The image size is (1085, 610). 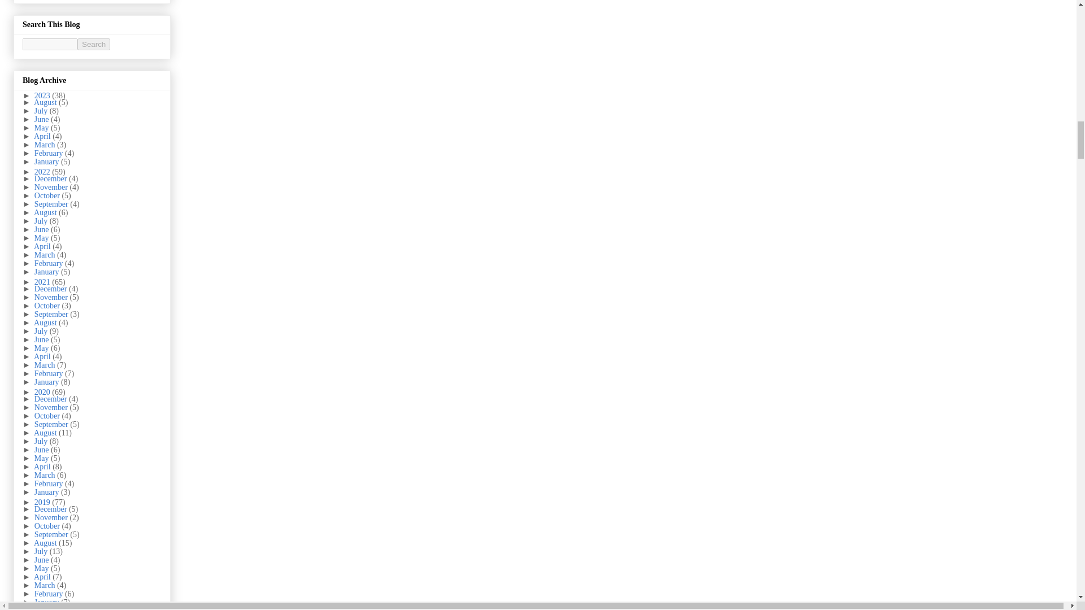 I want to click on Search, so click(x=94, y=44).